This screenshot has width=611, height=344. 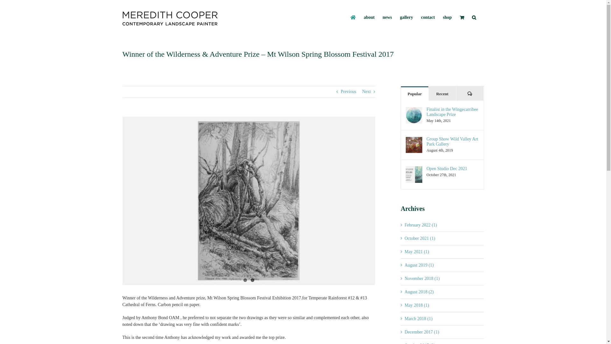 What do you see at coordinates (418, 319) in the screenshot?
I see `March 2018 (1)` at bounding box center [418, 319].